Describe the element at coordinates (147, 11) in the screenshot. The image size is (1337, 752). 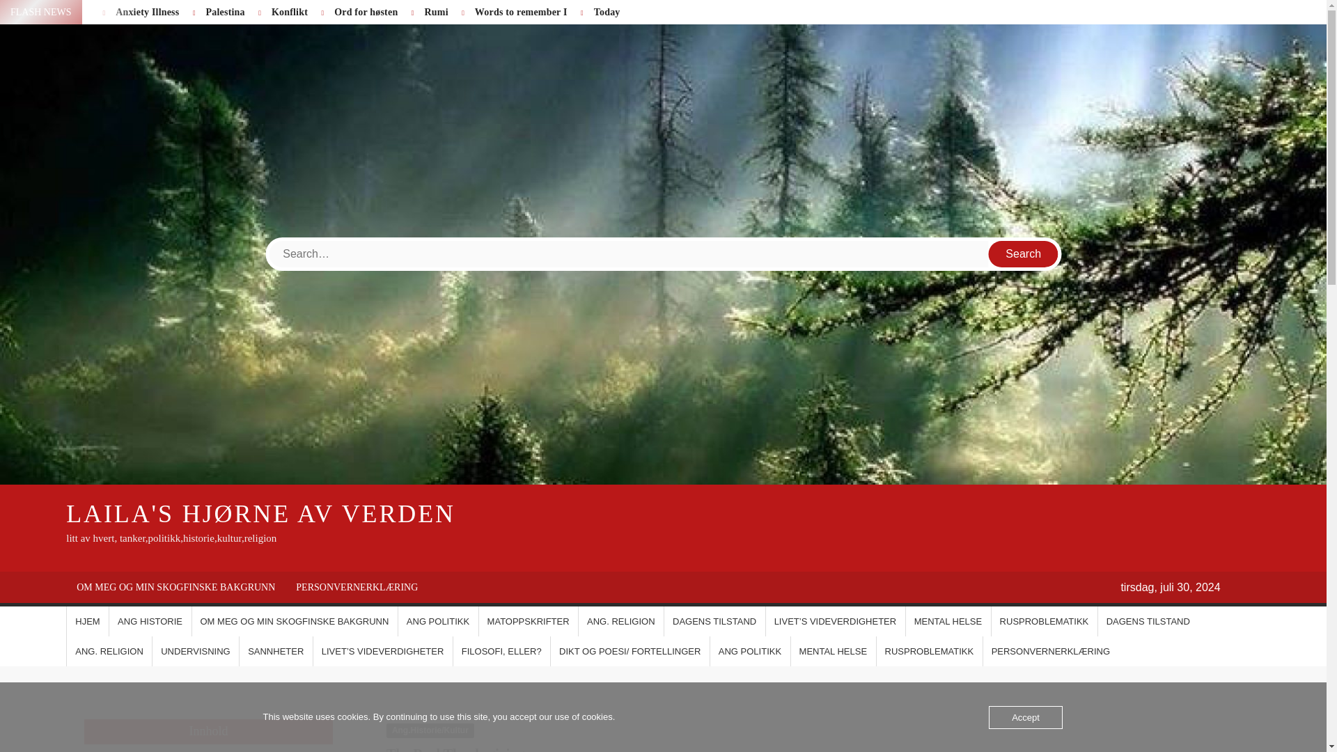
I see `Anxiety Illness` at that location.